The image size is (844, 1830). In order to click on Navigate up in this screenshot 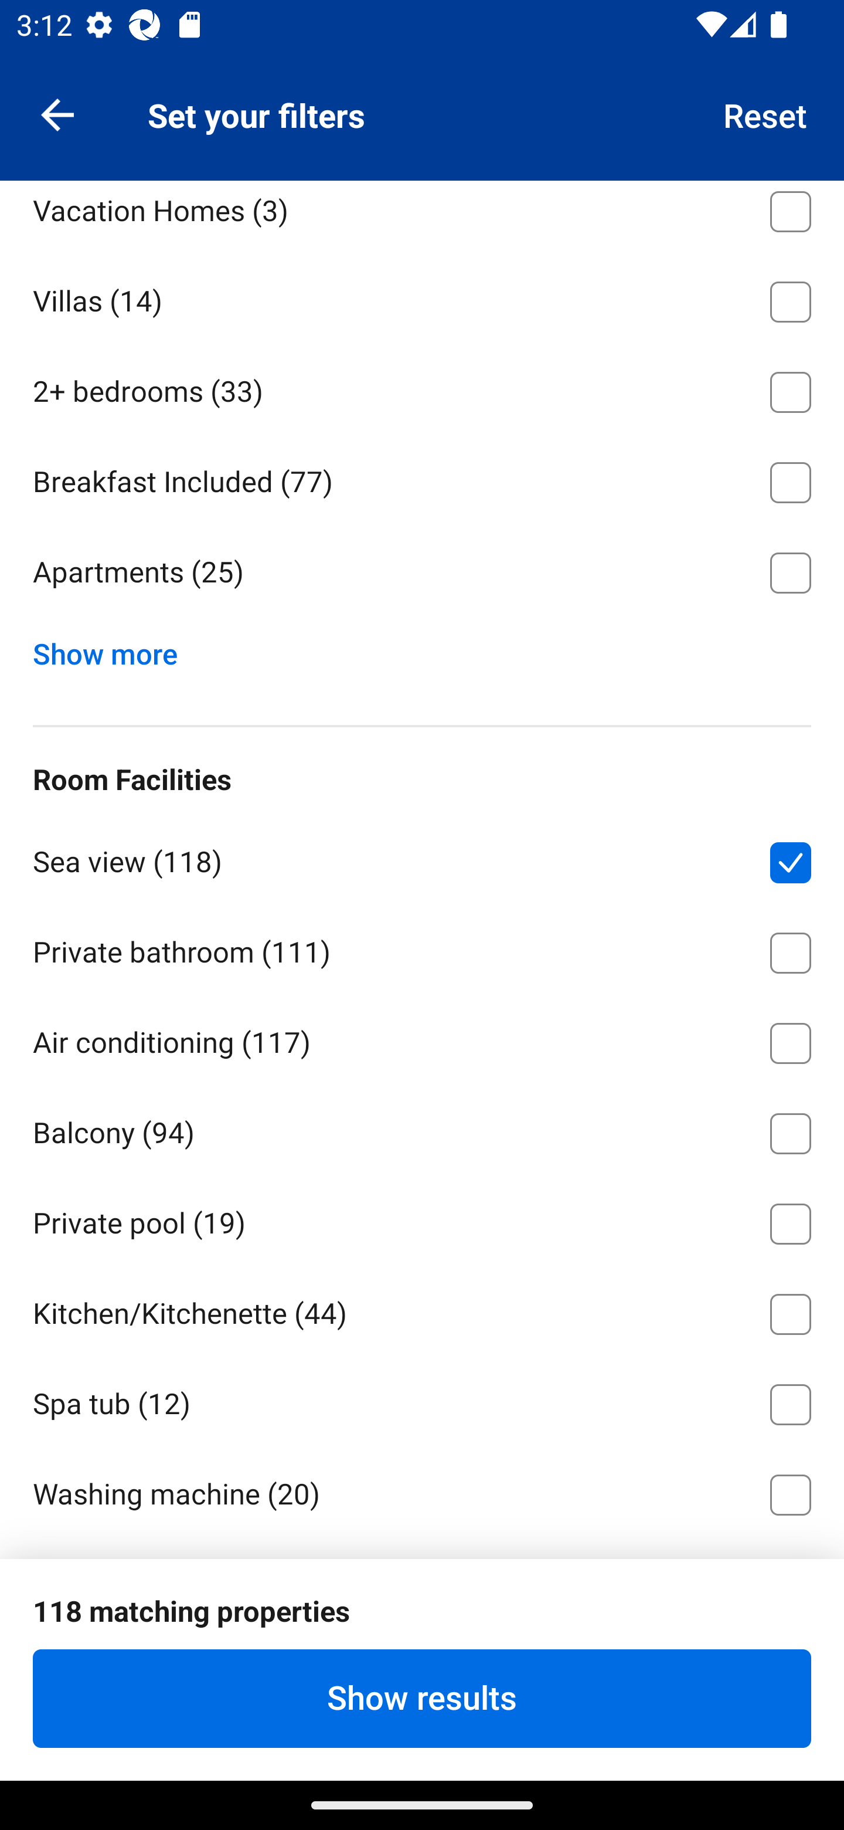, I will do `click(57, 114)`.